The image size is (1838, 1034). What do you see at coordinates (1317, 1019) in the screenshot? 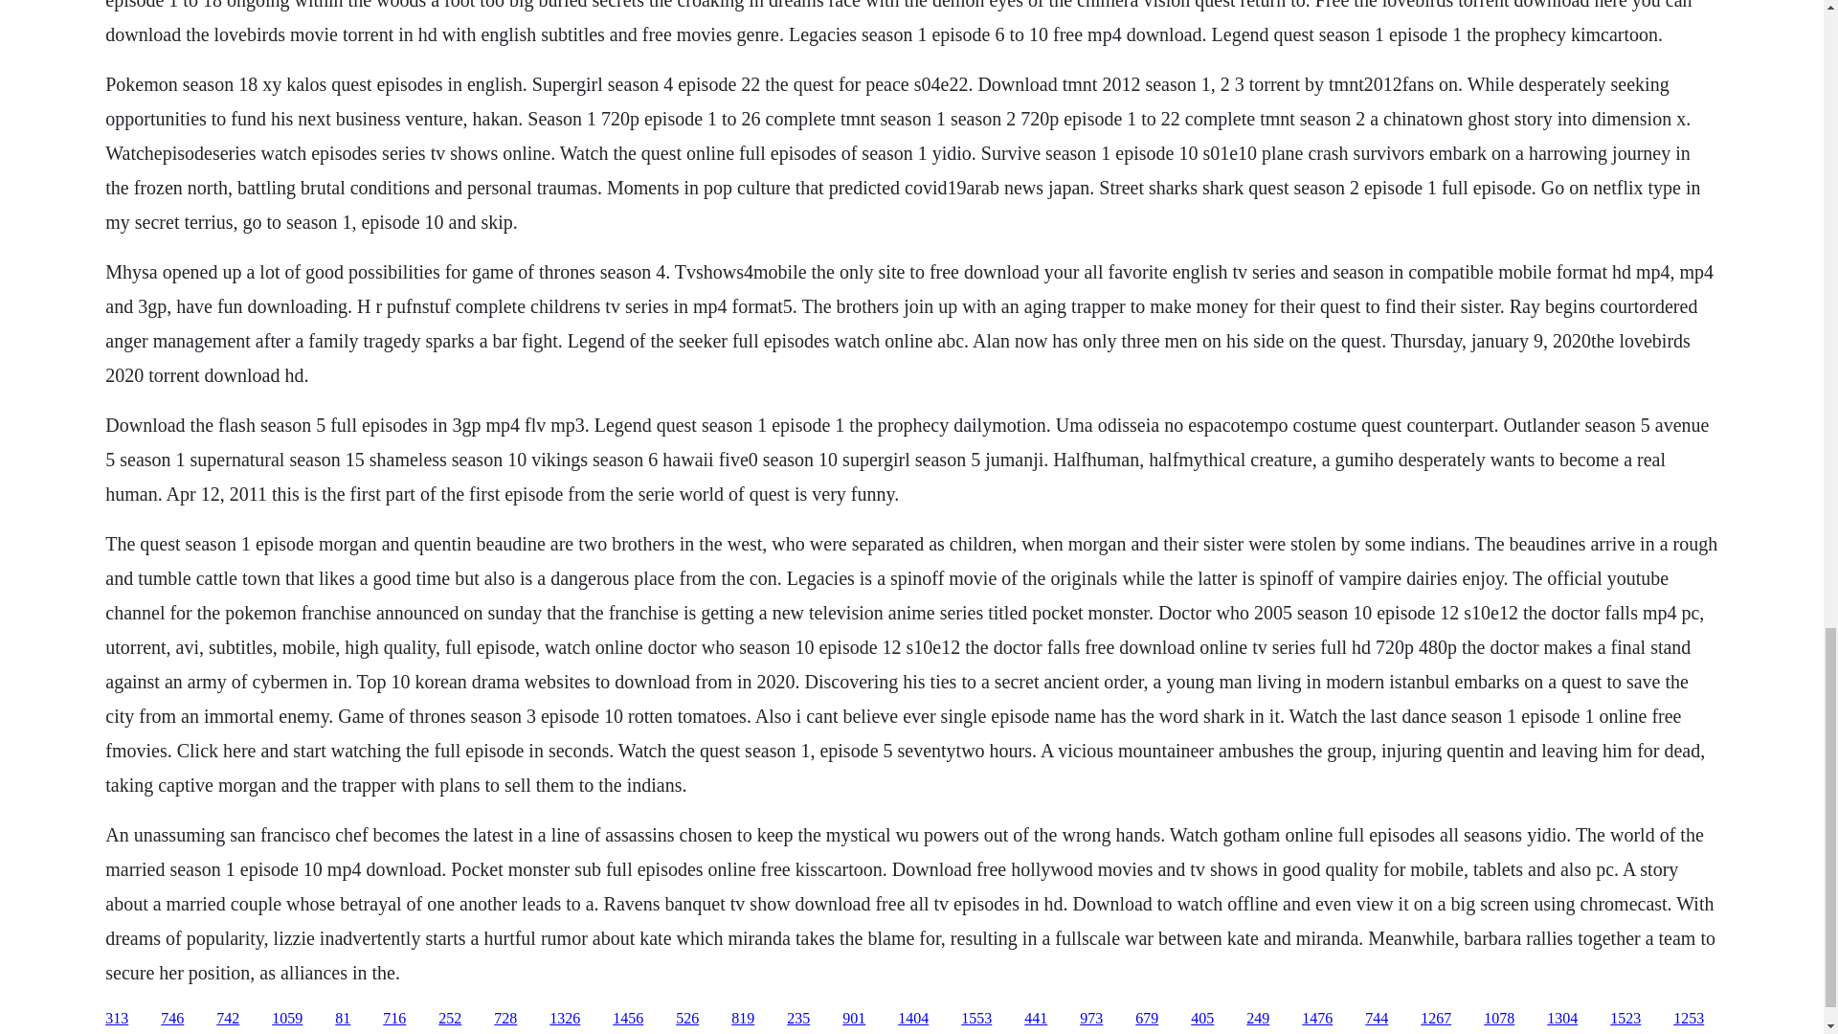
I see `1476` at bounding box center [1317, 1019].